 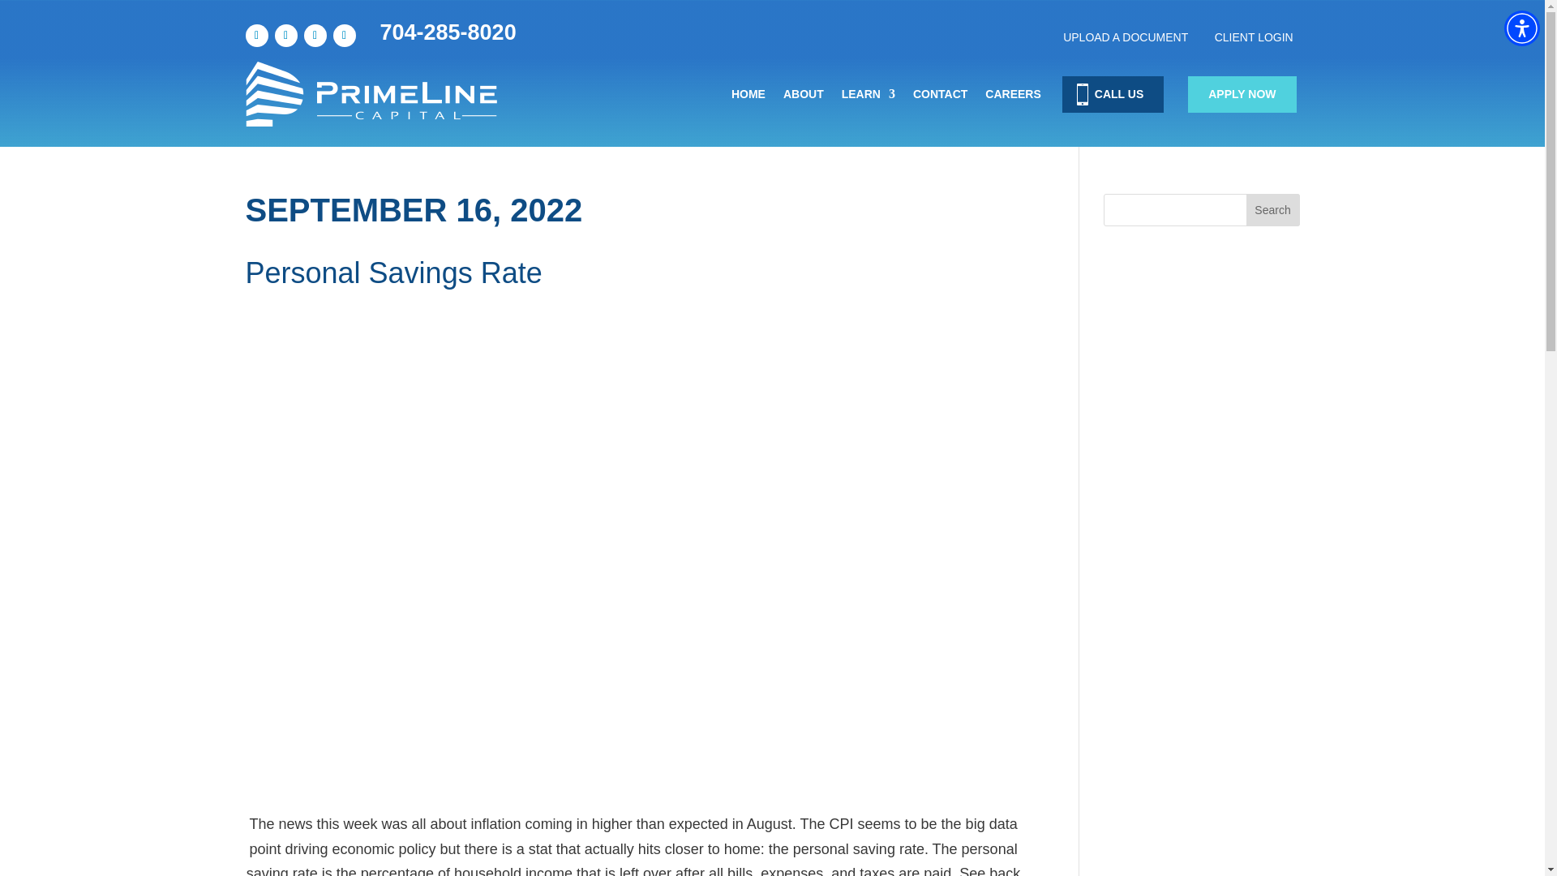 I want to click on Follow on LinkedIn, so click(x=285, y=36).